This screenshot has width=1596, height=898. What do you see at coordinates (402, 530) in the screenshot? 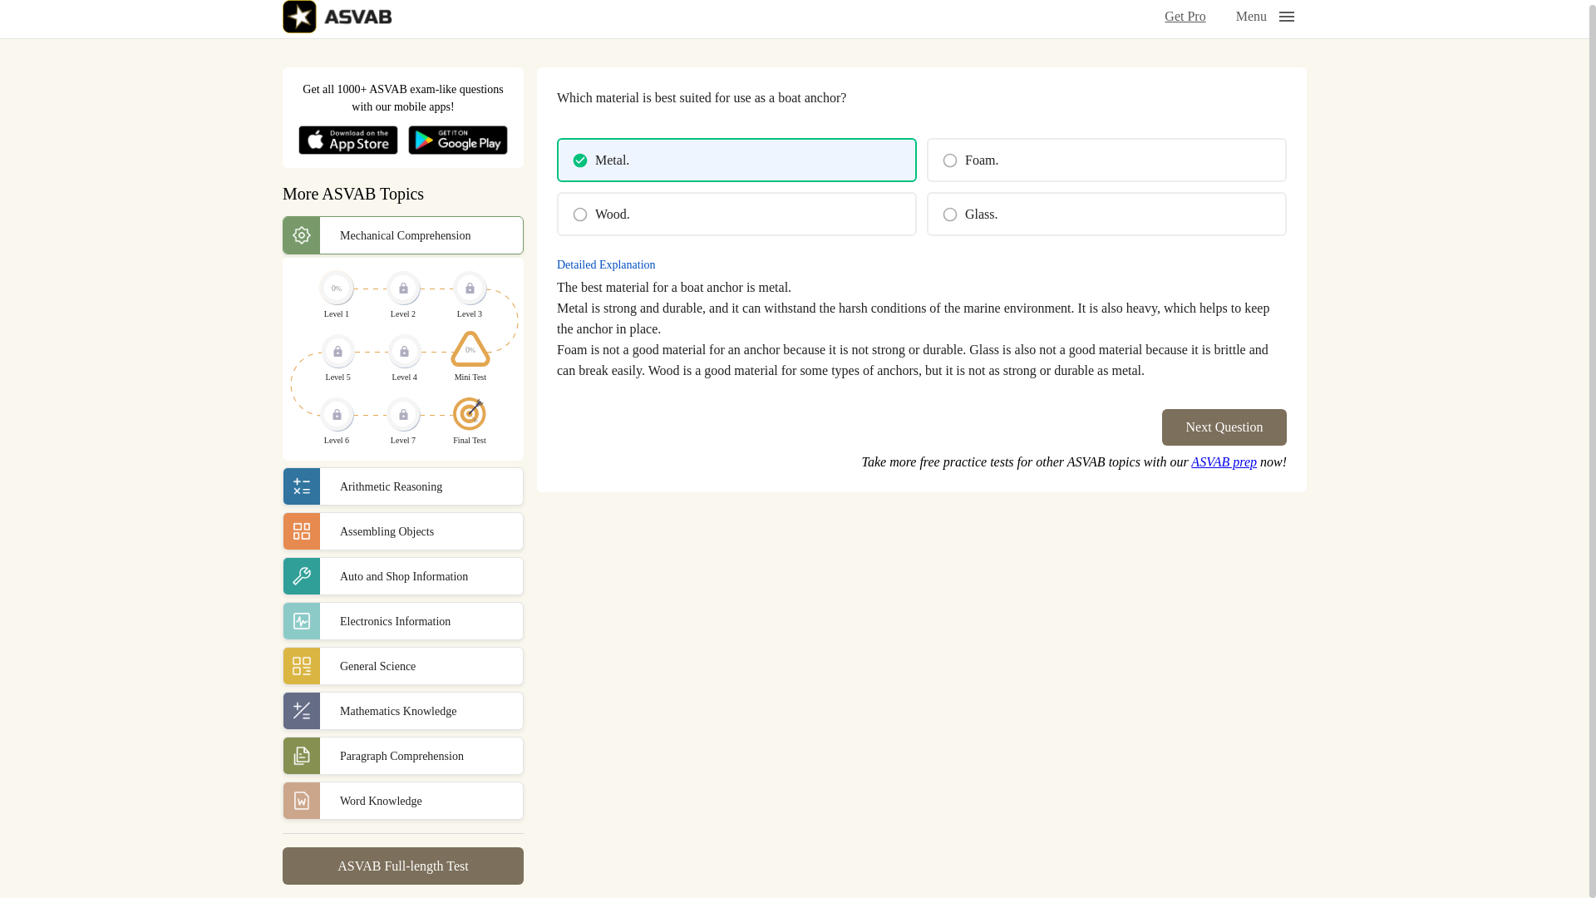
I see `Assembling Objects` at bounding box center [402, 530].